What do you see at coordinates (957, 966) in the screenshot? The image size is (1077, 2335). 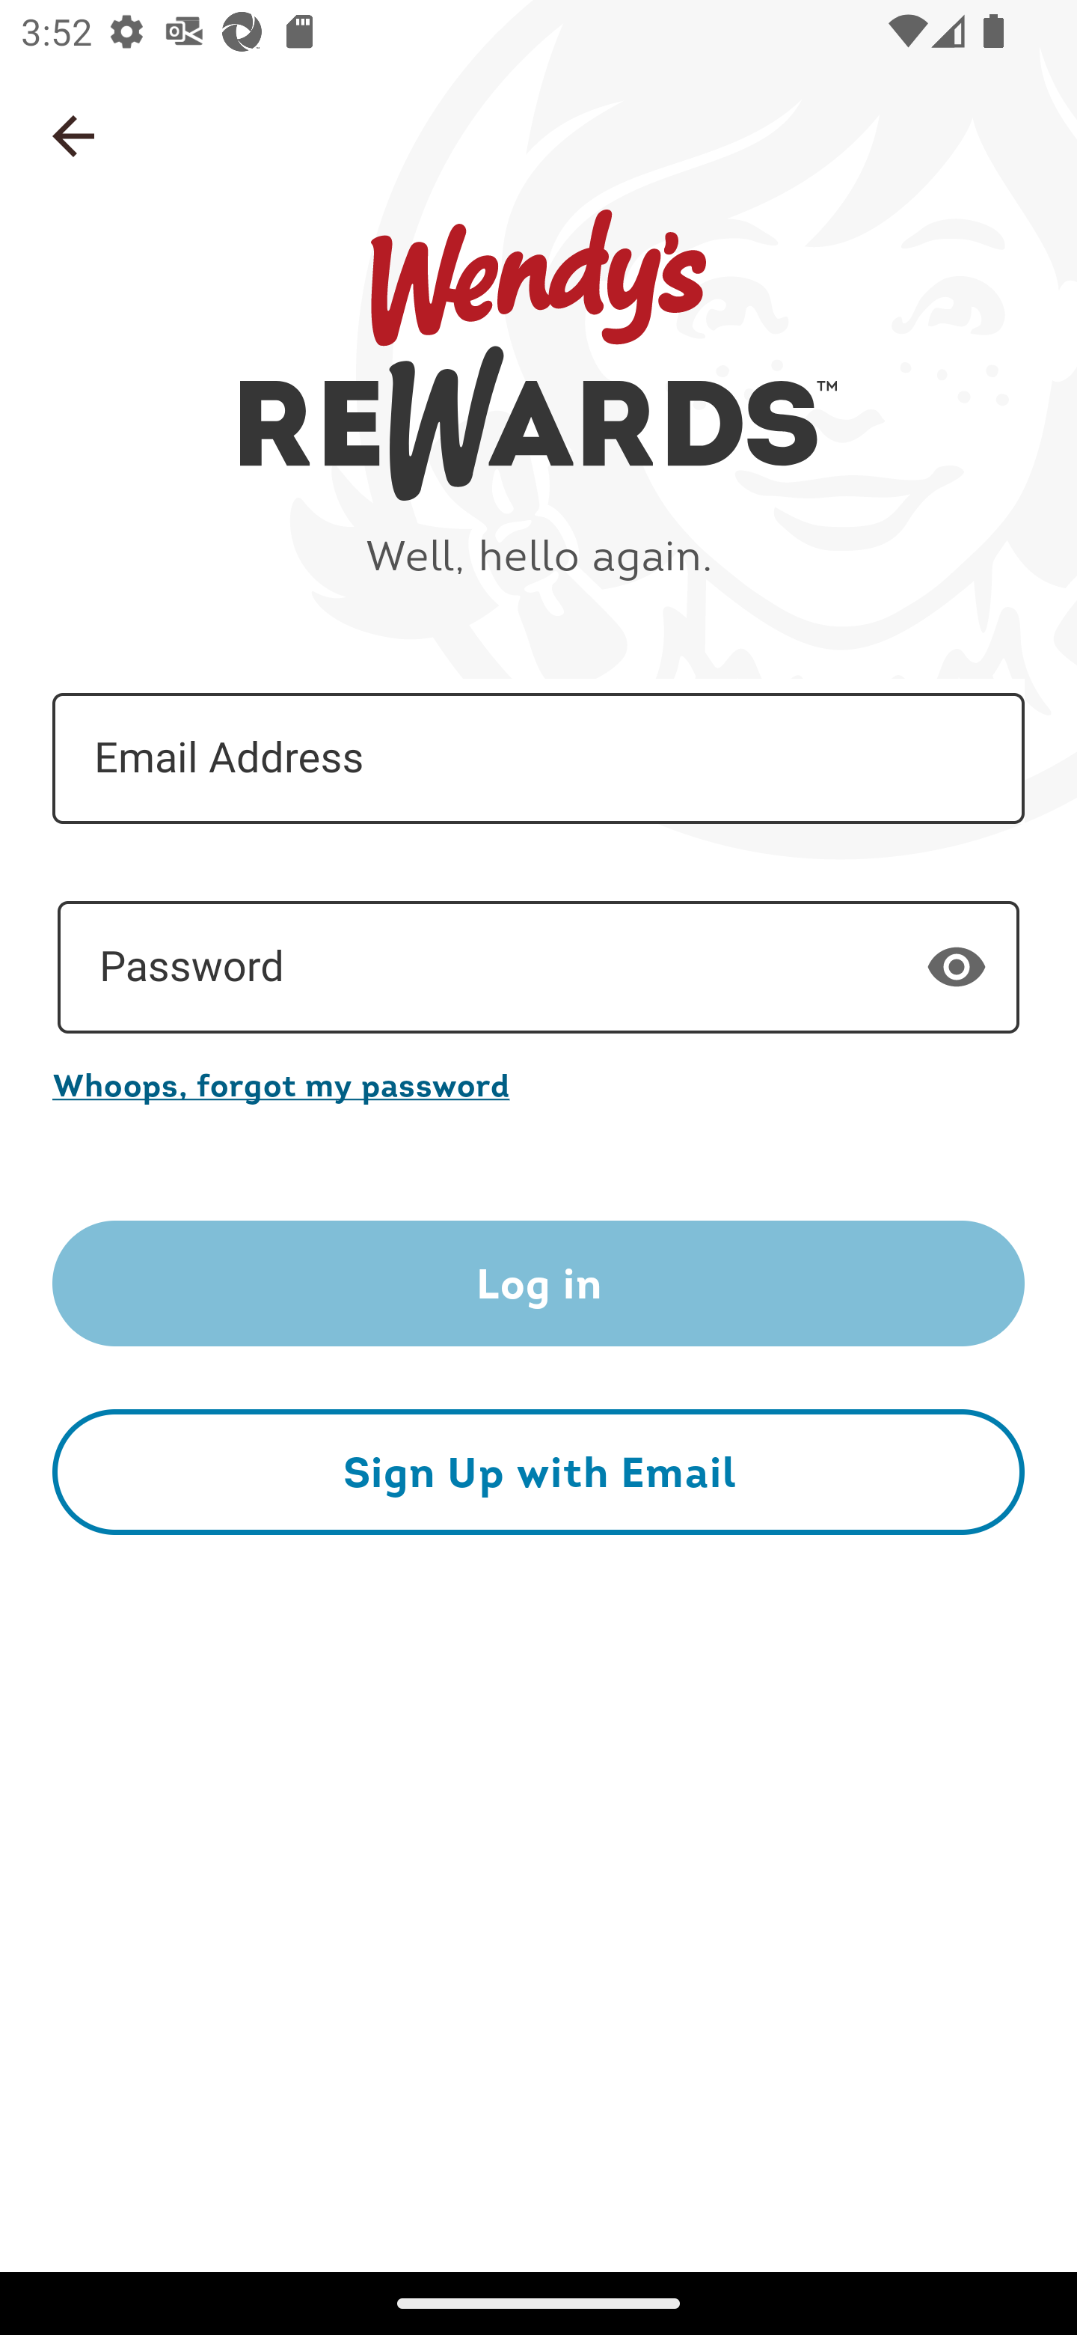 I see `Show password` at bounding box center [957, 966].